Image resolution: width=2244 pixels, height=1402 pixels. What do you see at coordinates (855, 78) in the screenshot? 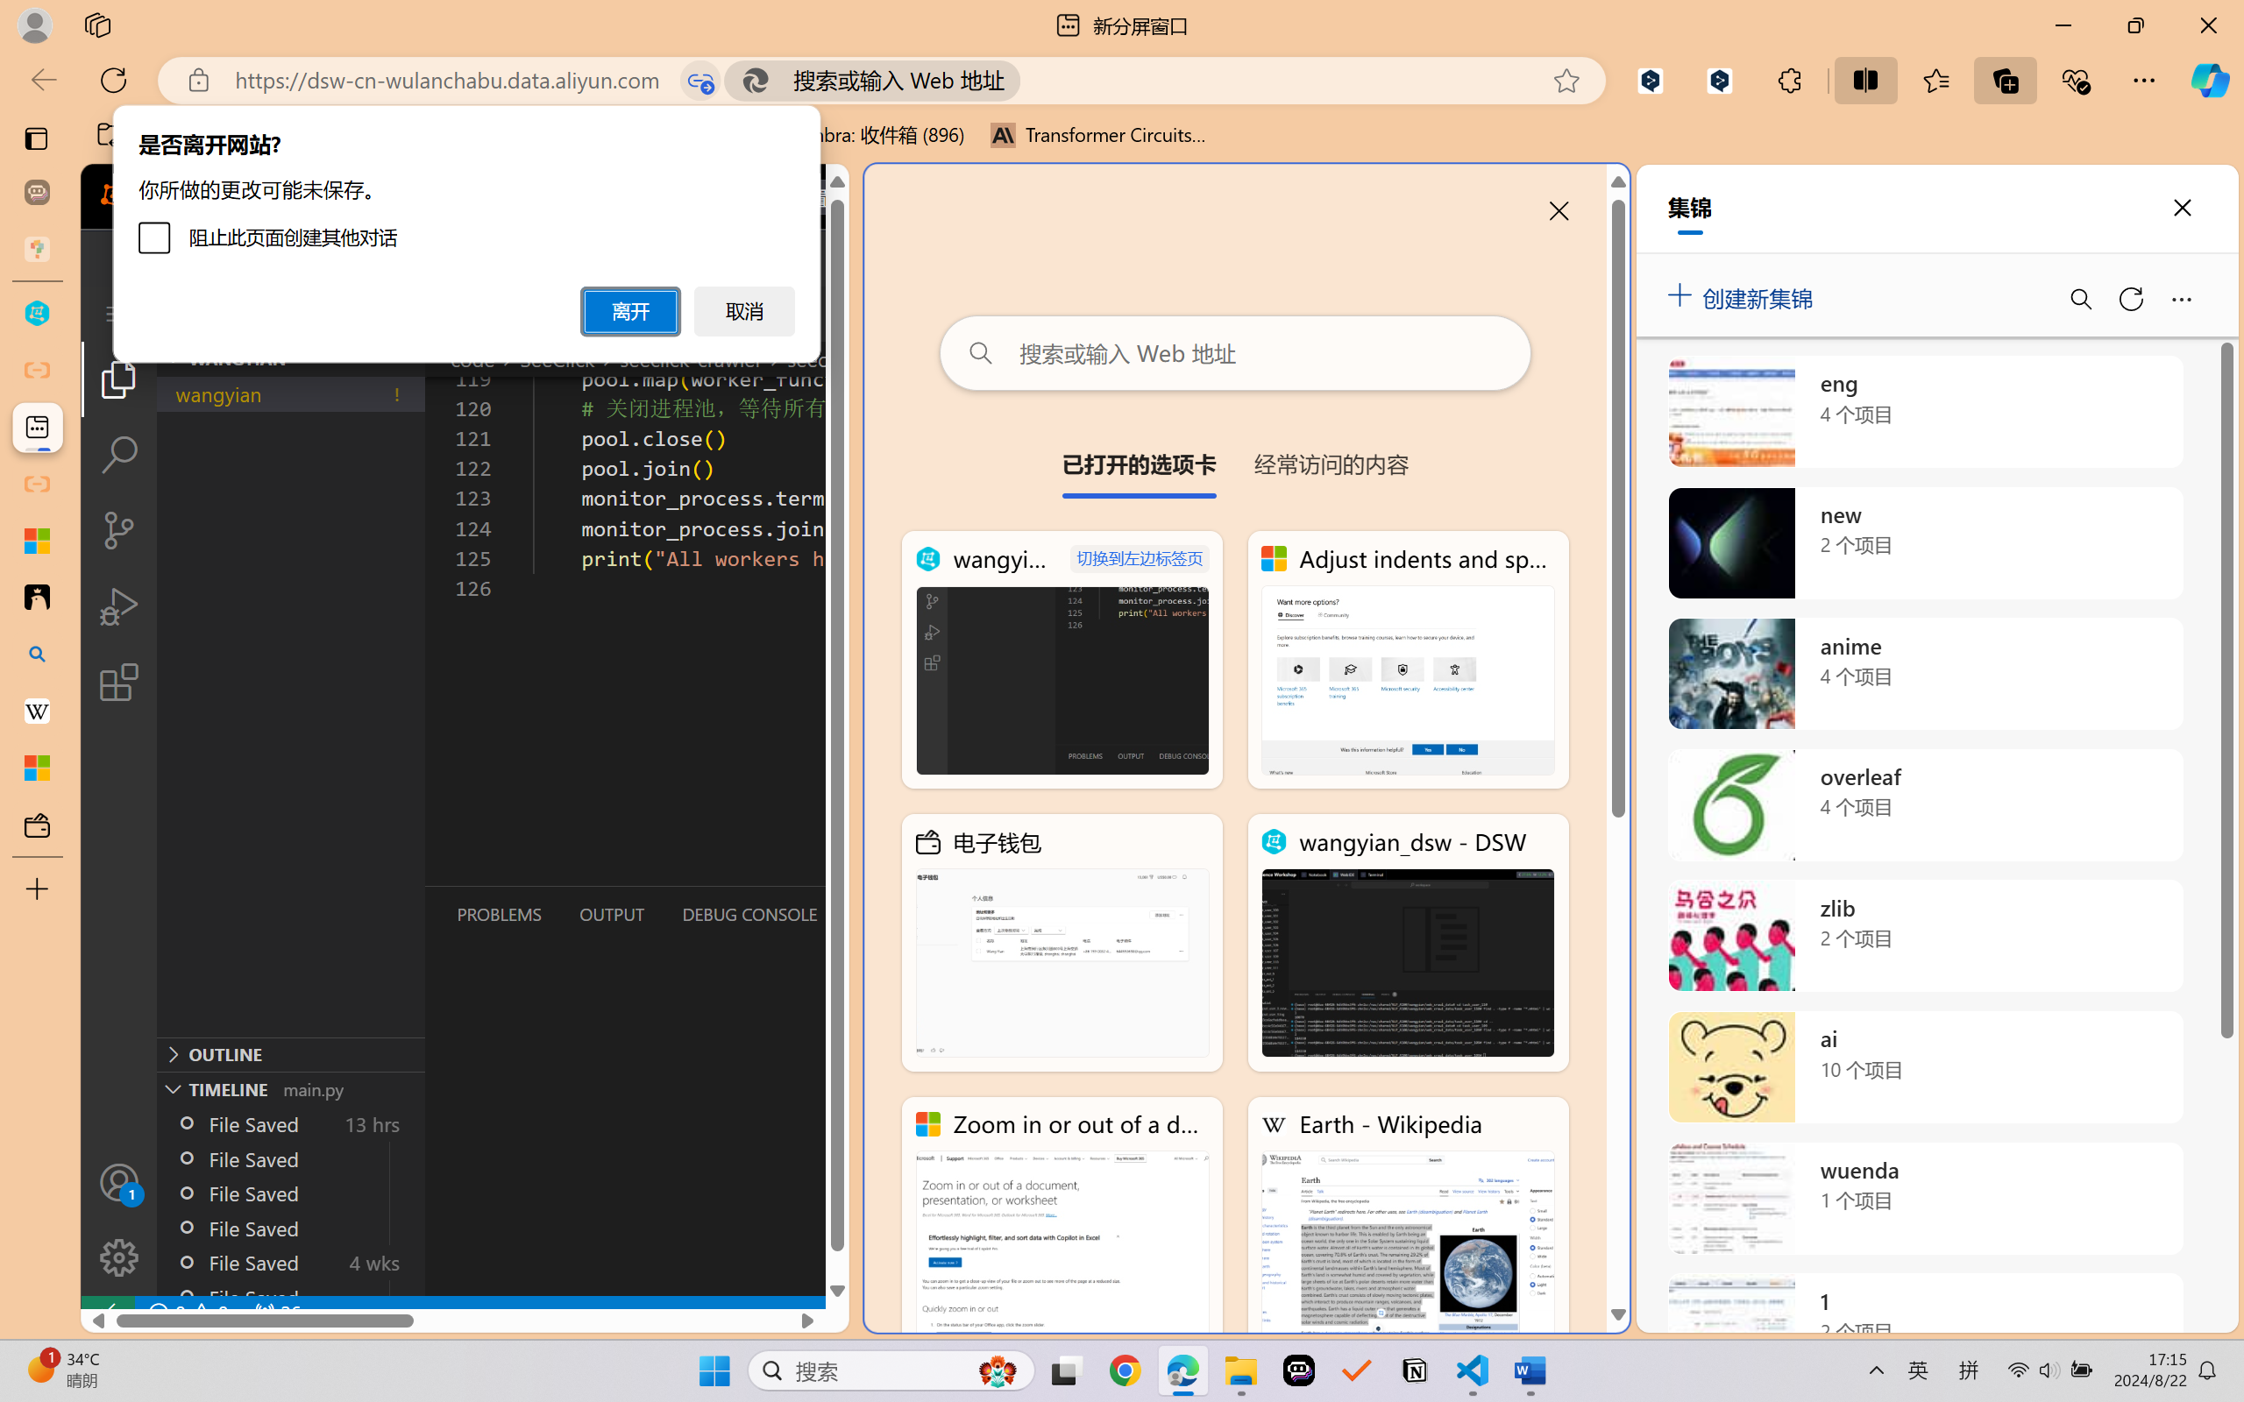
I see `Vertical Text Box` at bounding box center [855, 78].